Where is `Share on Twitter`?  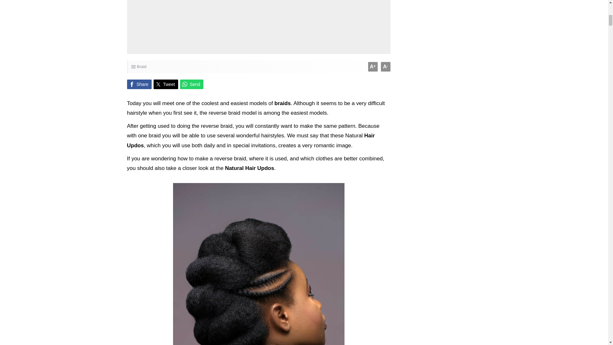 Share on Twitter is located at coordinates (166, 84).